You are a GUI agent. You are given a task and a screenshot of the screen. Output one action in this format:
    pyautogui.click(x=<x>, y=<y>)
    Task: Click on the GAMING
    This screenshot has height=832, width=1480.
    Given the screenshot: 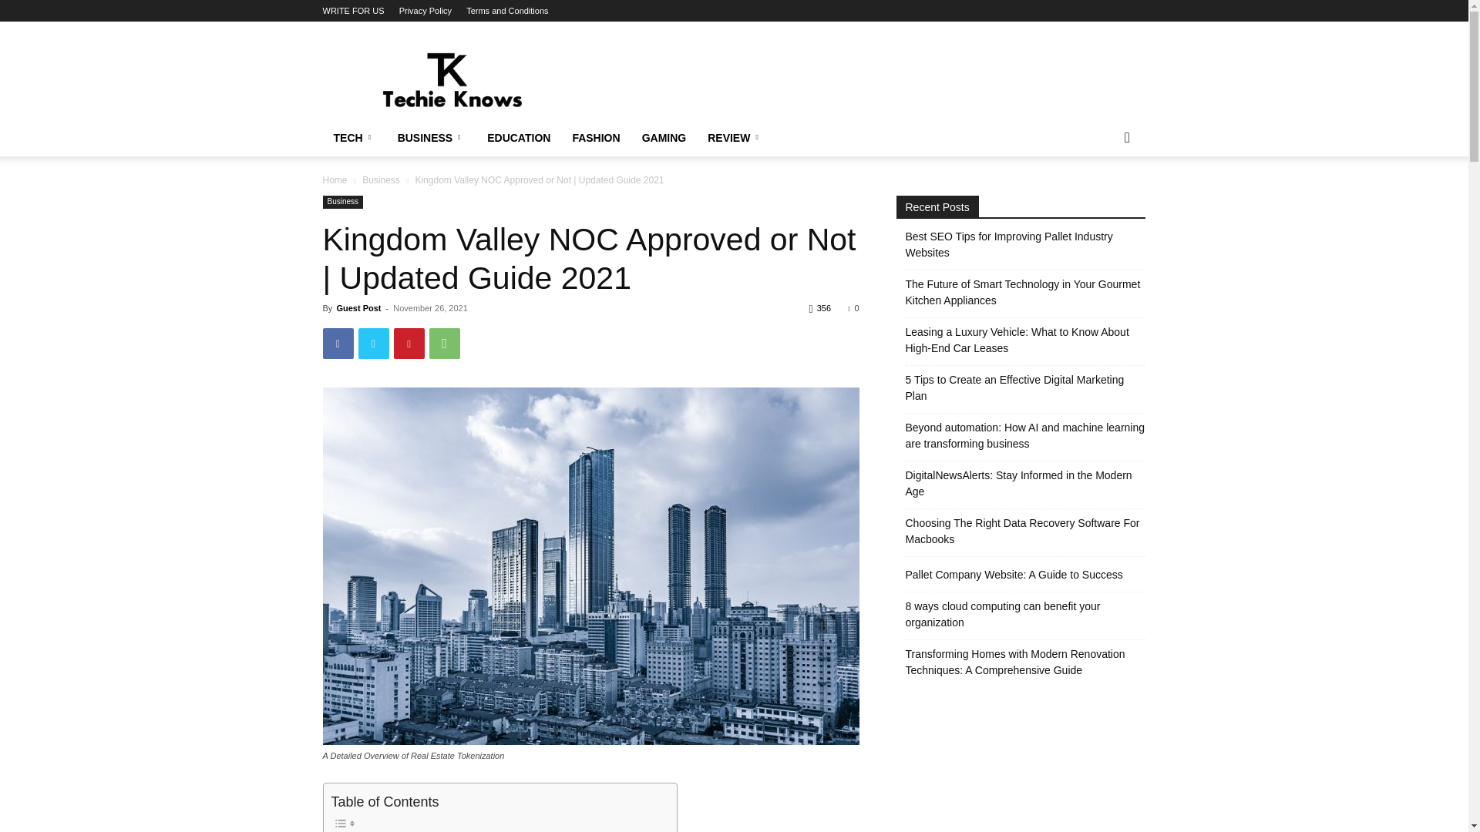 What is the action you would take?
    pyautogui.click(x=664, y=138)
    